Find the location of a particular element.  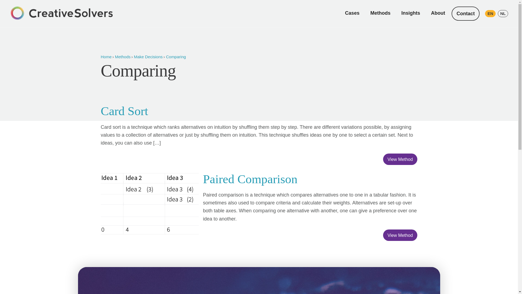

Make Decisions is located at coordinates (148, 57).